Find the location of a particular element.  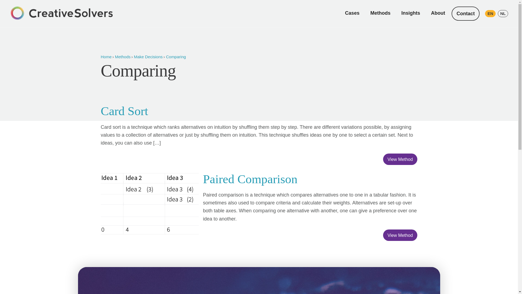

Make Decisions is located at coordinates (148, 57).